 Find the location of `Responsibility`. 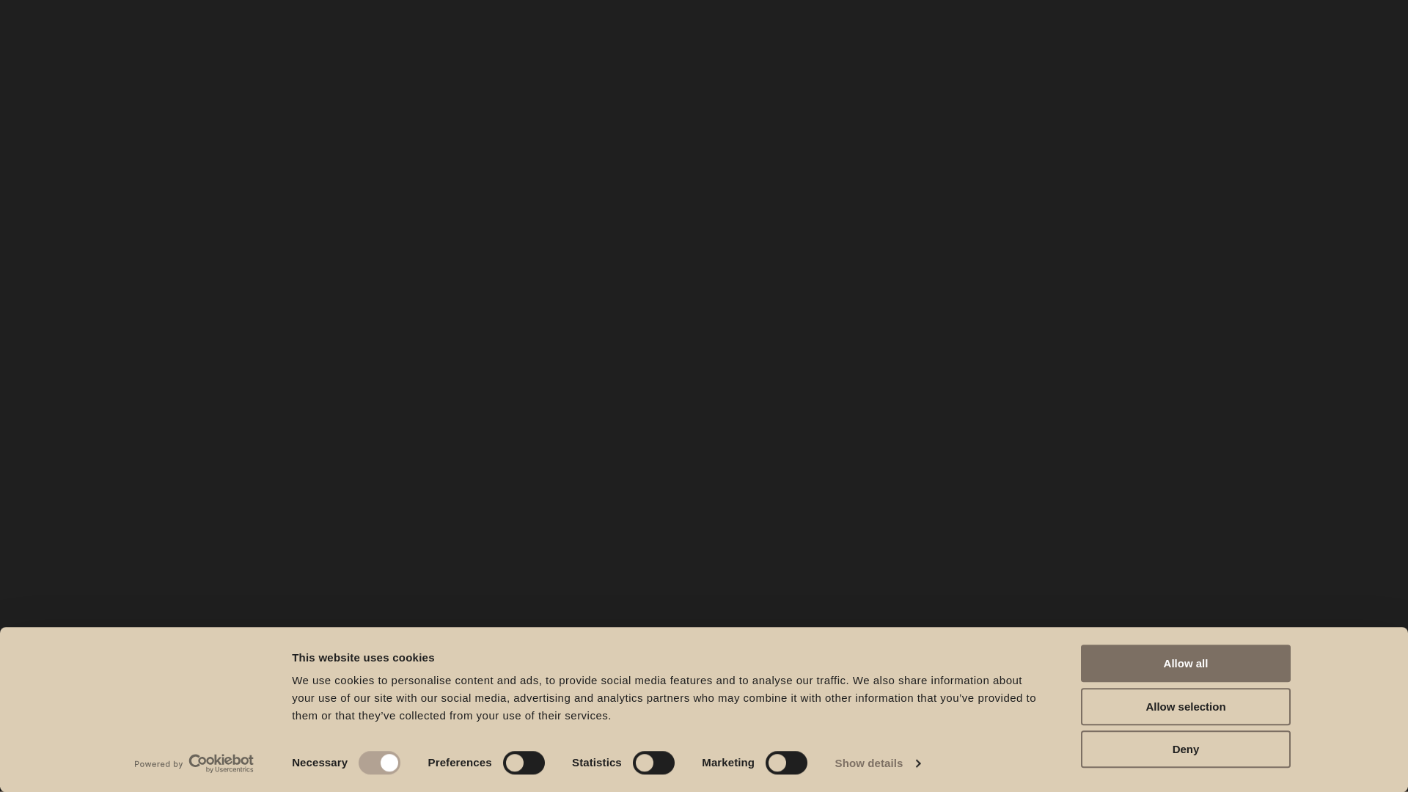

Responsibility is located at coordinates (984, 40).